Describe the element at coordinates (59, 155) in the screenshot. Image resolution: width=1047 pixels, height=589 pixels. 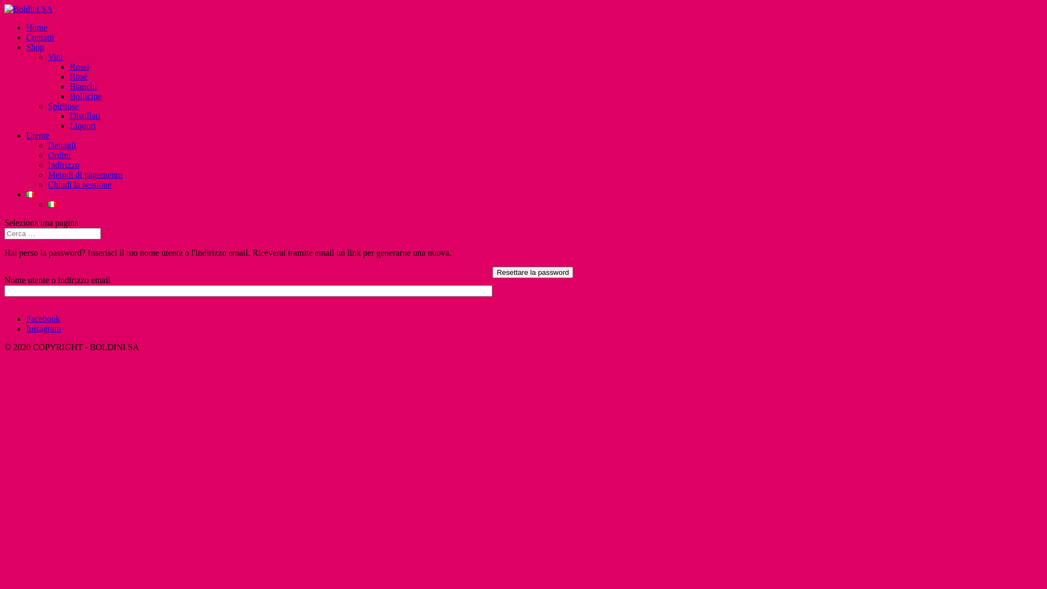
I see `Ordini` at that location.